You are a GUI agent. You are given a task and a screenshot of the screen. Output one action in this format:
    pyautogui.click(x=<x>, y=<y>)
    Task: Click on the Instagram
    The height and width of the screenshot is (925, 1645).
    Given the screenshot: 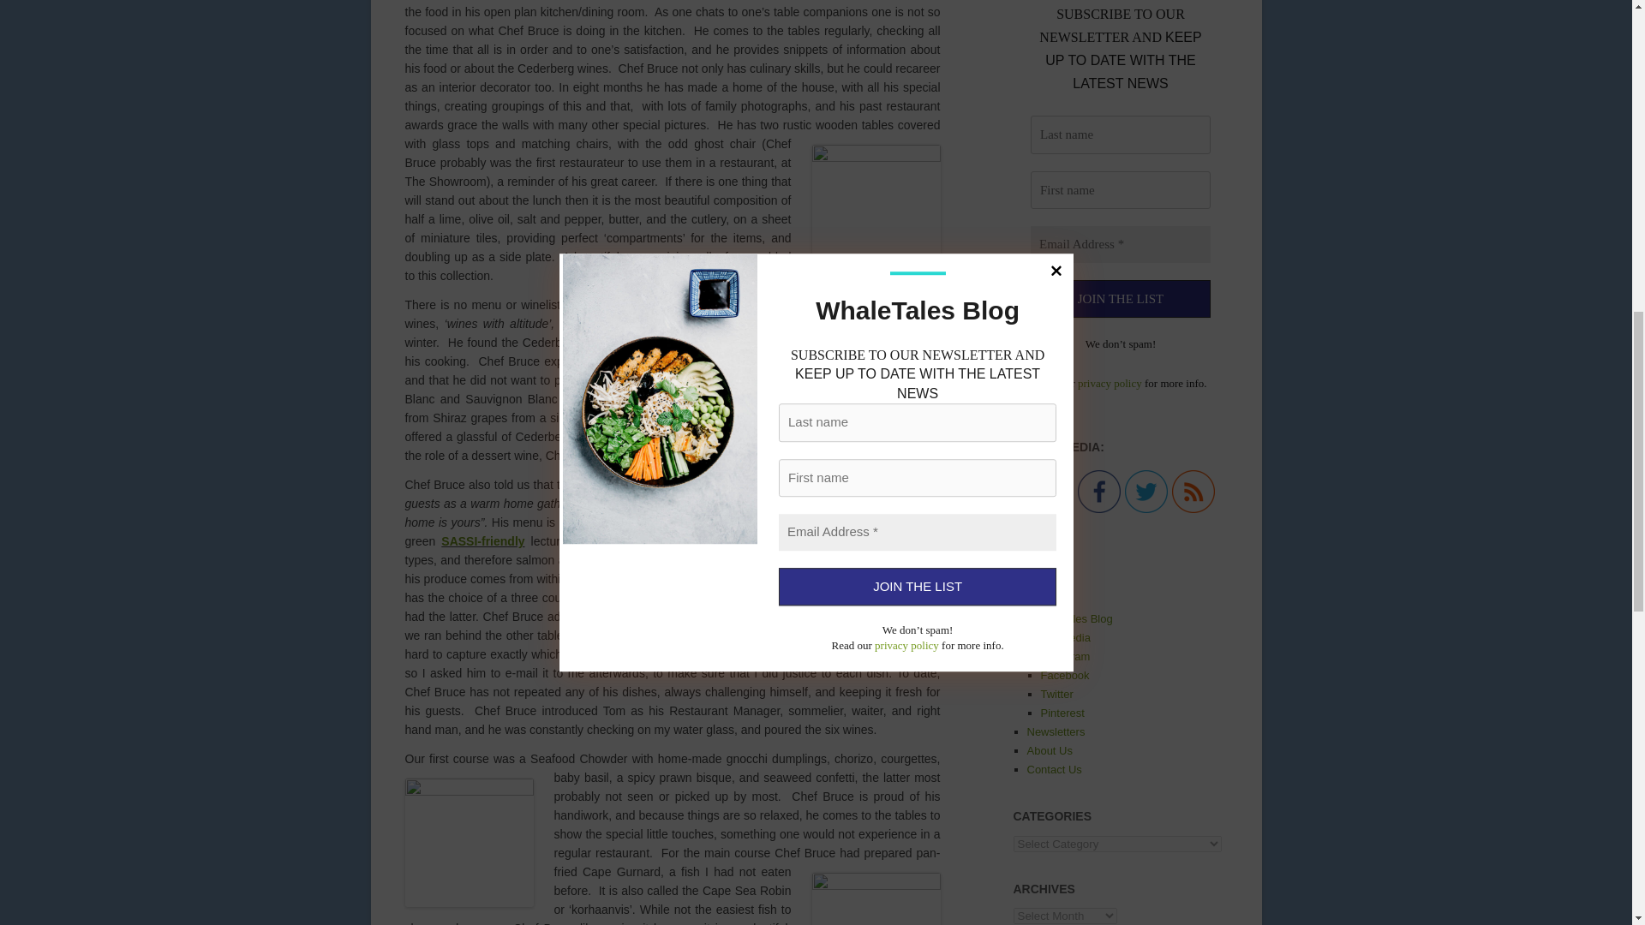 What is the action you would take?
    pyautogui.click(x=1050, y=492)
    